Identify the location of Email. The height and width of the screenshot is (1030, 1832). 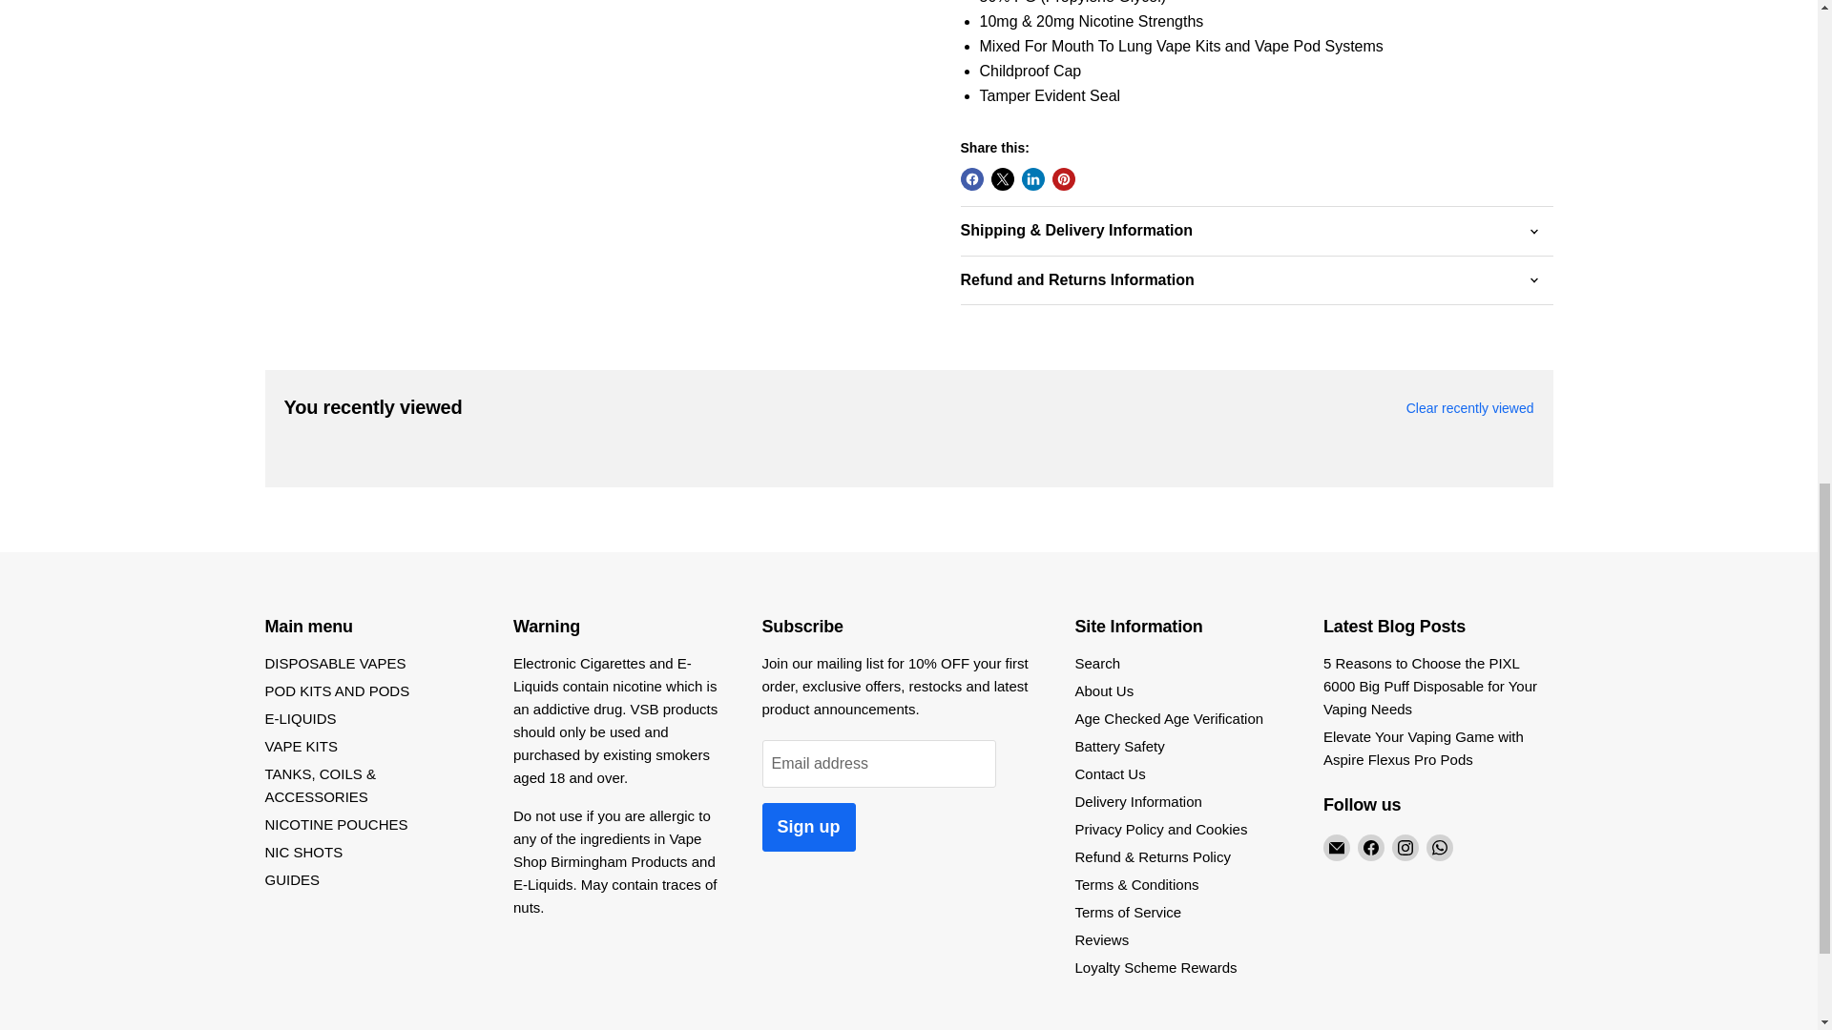
(1336, 847).